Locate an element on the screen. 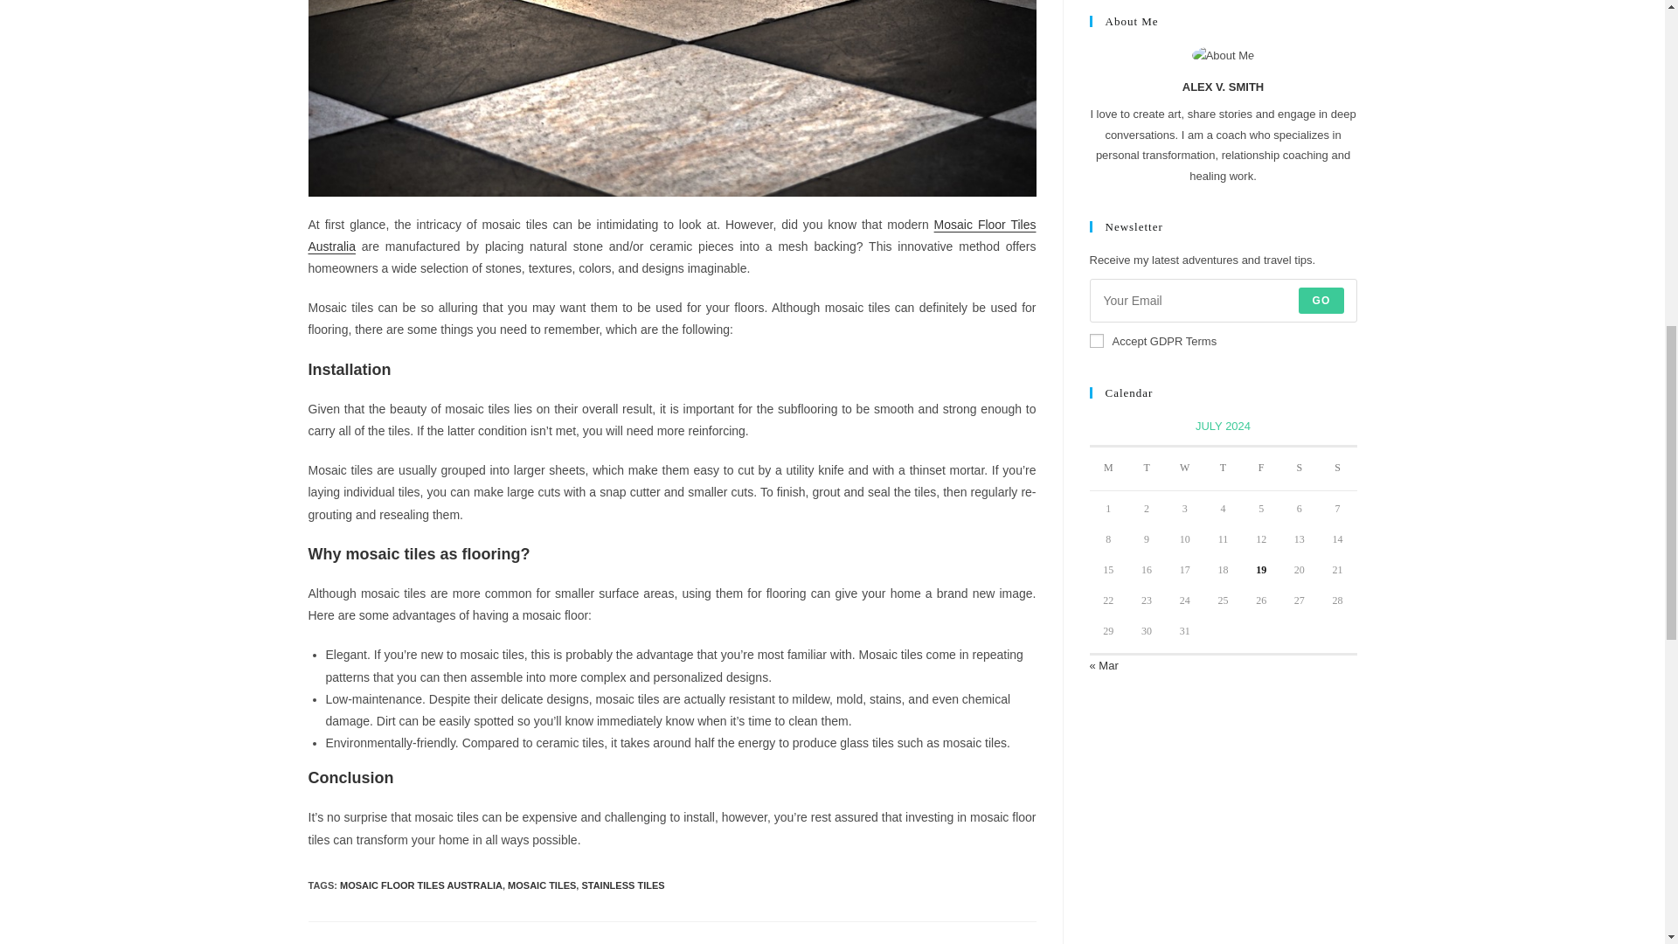 Image resolution: width=1678 pixels, height=944 pixels. Mosaic Floor Tiles Australia is located at coordinates (671, 236).